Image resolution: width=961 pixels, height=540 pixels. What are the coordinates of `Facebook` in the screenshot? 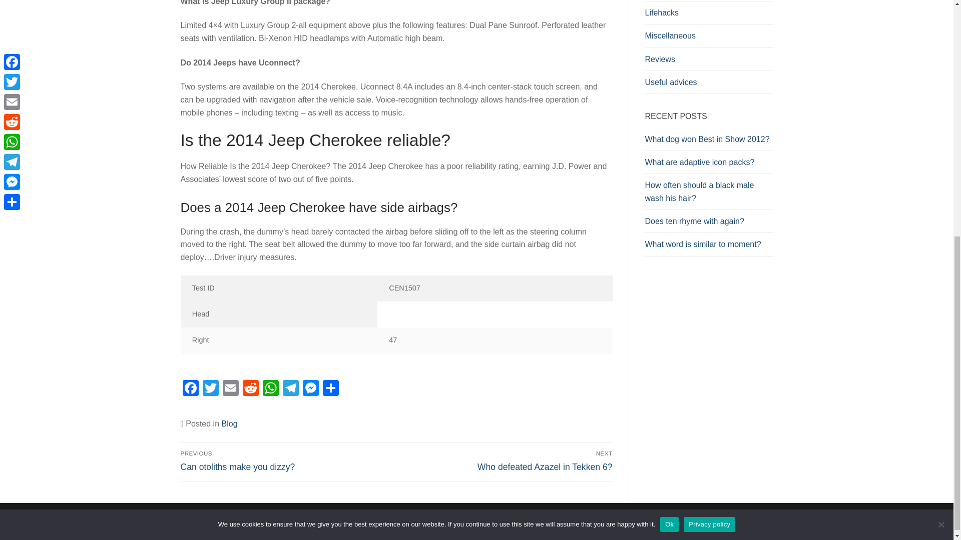 It's located at (190, 389).